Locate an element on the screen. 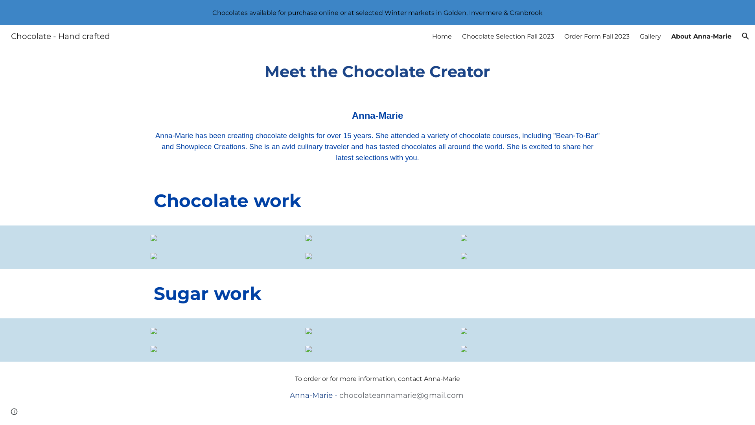 This screenshot has height=425, width=755. About Anna-Marie is located at coordinates (702, 36).